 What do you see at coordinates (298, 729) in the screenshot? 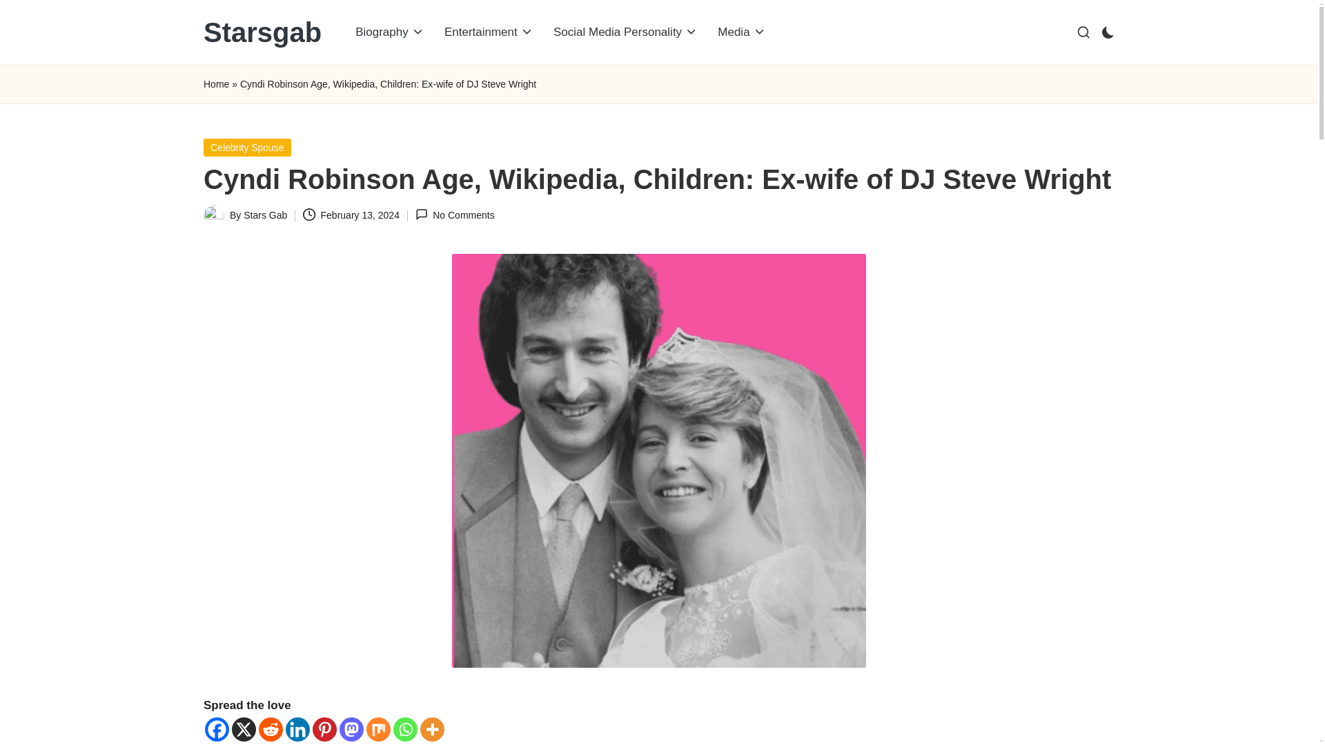
I see `Linkedin` at bounding box center [298, 729].